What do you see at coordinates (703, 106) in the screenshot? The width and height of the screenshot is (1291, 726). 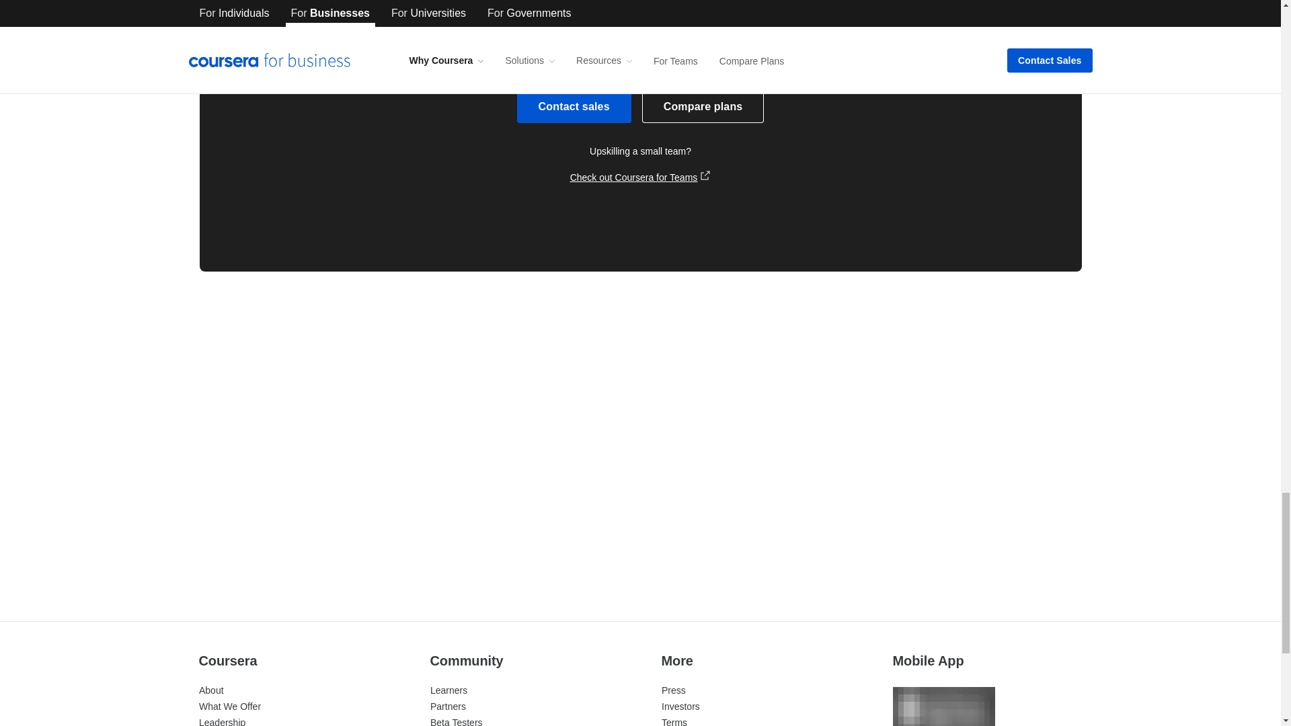 I see `Compare plans` at bounding box center [703, 106].